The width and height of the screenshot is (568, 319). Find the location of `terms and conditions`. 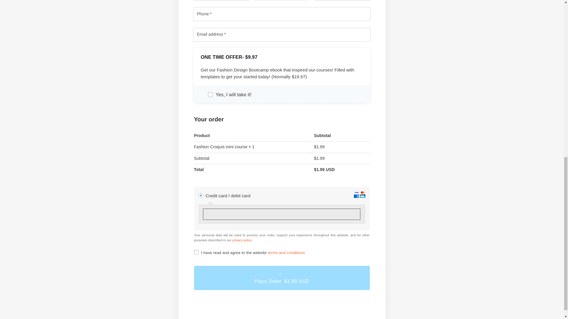

terms and conditions is located at coordinates (286, 252).